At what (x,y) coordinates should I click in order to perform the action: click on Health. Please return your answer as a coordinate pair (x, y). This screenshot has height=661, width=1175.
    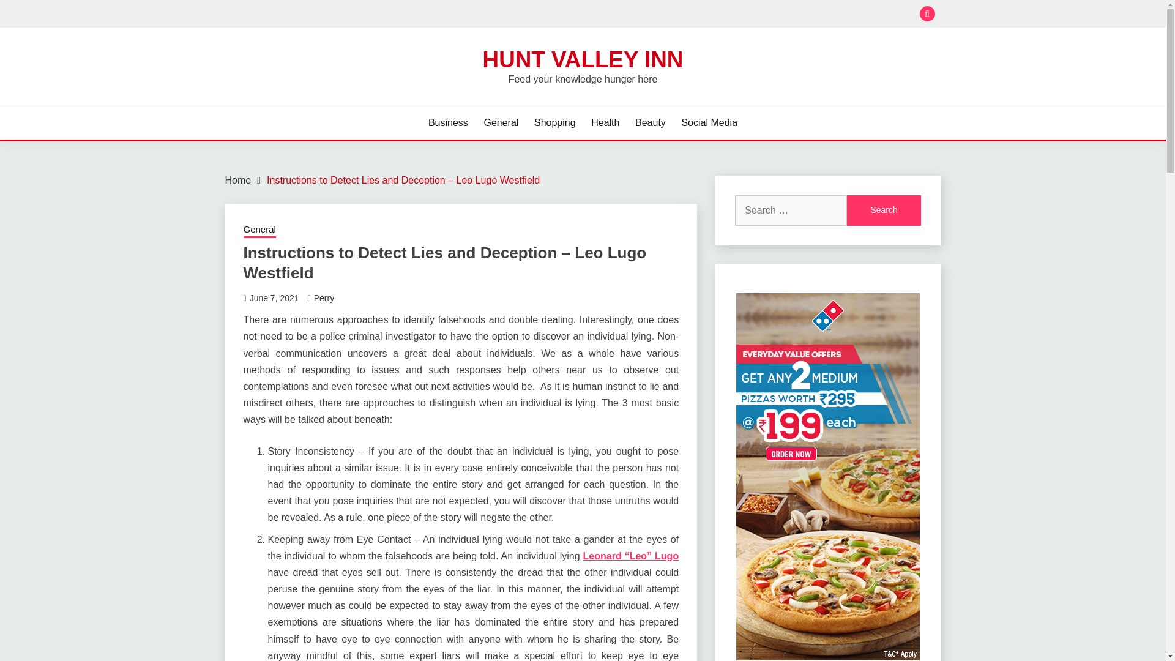
    Looking at the image, I should click on (605, 122).